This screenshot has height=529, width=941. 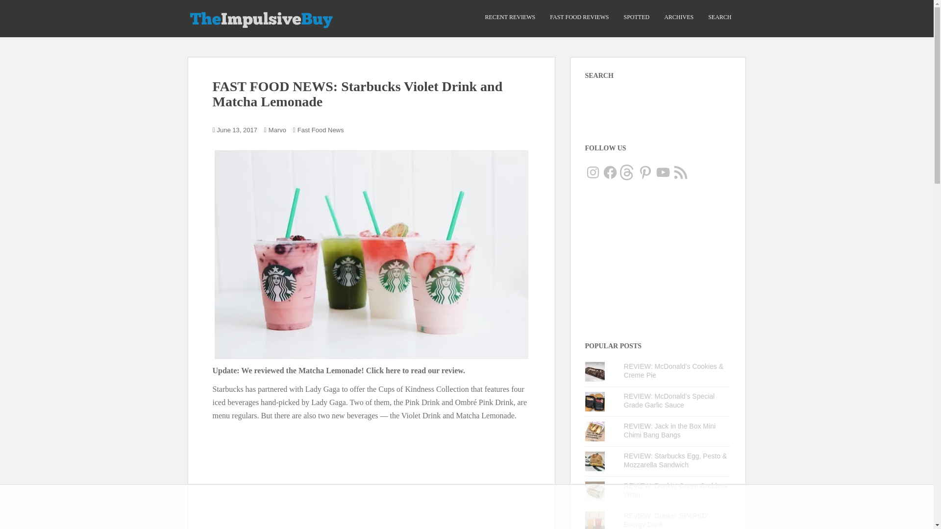 What do you see at coordinates (593, 172) in the screenshot?
I see `Instagram` at bounding box center [593, 172].